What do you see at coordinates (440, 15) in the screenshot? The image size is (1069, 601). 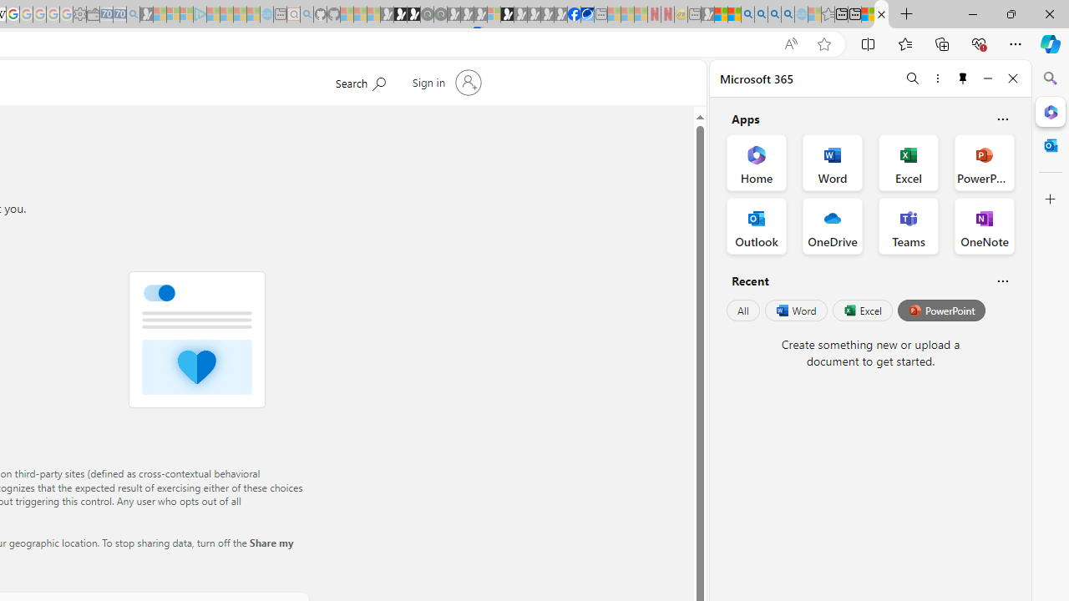 I see `Future Focus Report 2024 - Sleeping` at bounding box center [440, 15].